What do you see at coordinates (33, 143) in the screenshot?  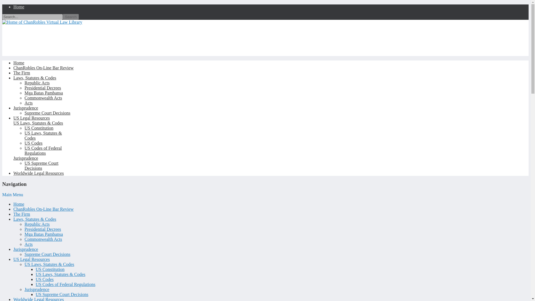 I see `US Codes` at bounding box center [33, 143].